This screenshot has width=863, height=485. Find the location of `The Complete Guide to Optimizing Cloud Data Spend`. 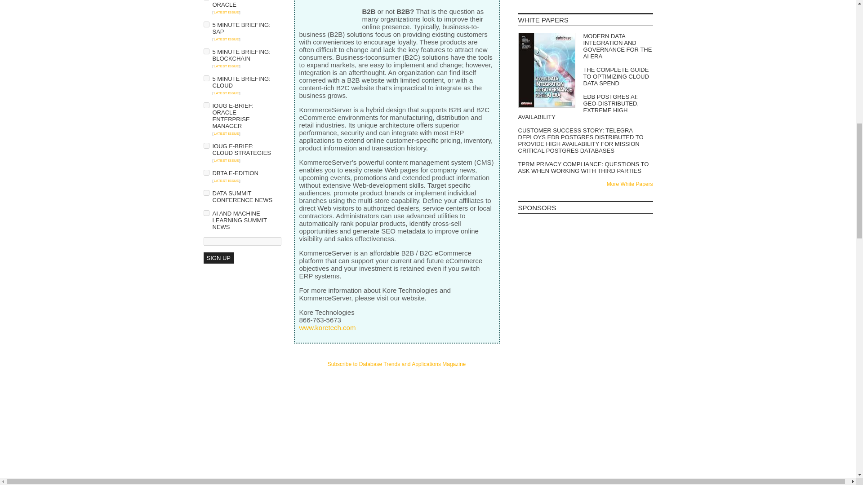

The Complete Guide to Optimizing Cloud Data Spend is located at coordinates (585, 76).